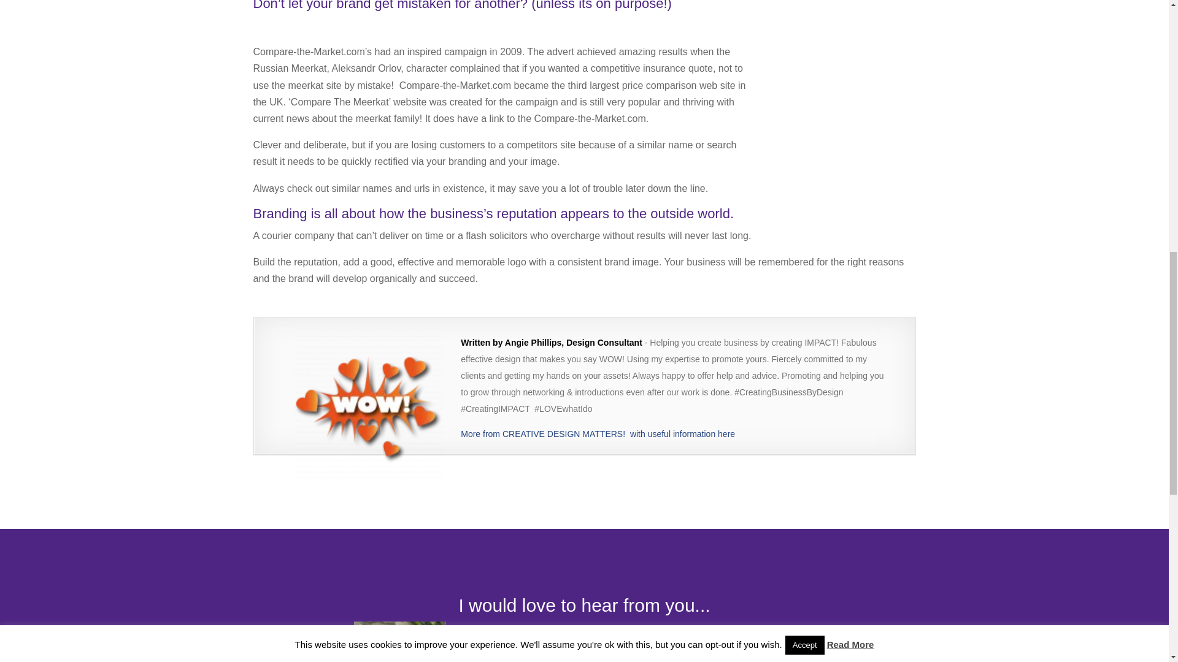 The width and height of the screenshot is (1178, 662). What do you see at coordinates (109, 537) in the screenshot?
I see `logo` at bounding box center [109, 537].